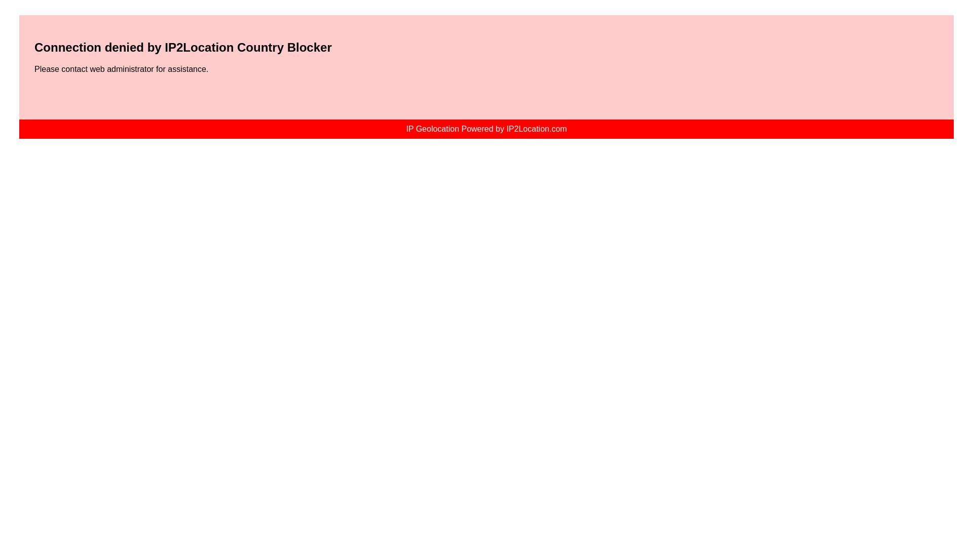 This screenshot has width=973, height=547. What do you see at coordinates (485, 129) in the screenshot?
I see `IP Geolocation Powered by IP2Location.com` at bounding box center [485, 129].